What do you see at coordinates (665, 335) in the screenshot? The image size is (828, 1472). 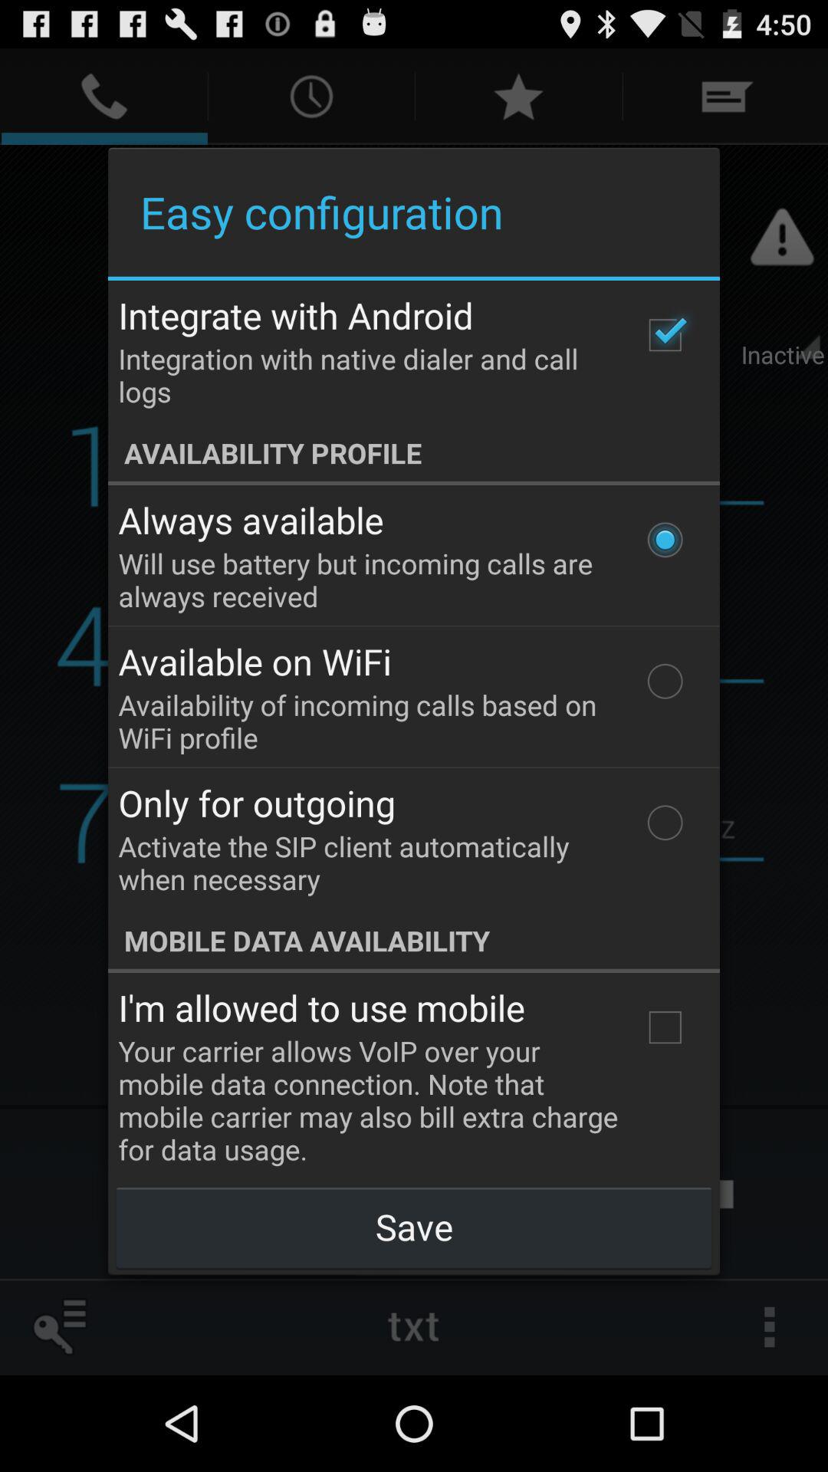 I see `press item next to the integrate with android` at bounding box center [665, 335].